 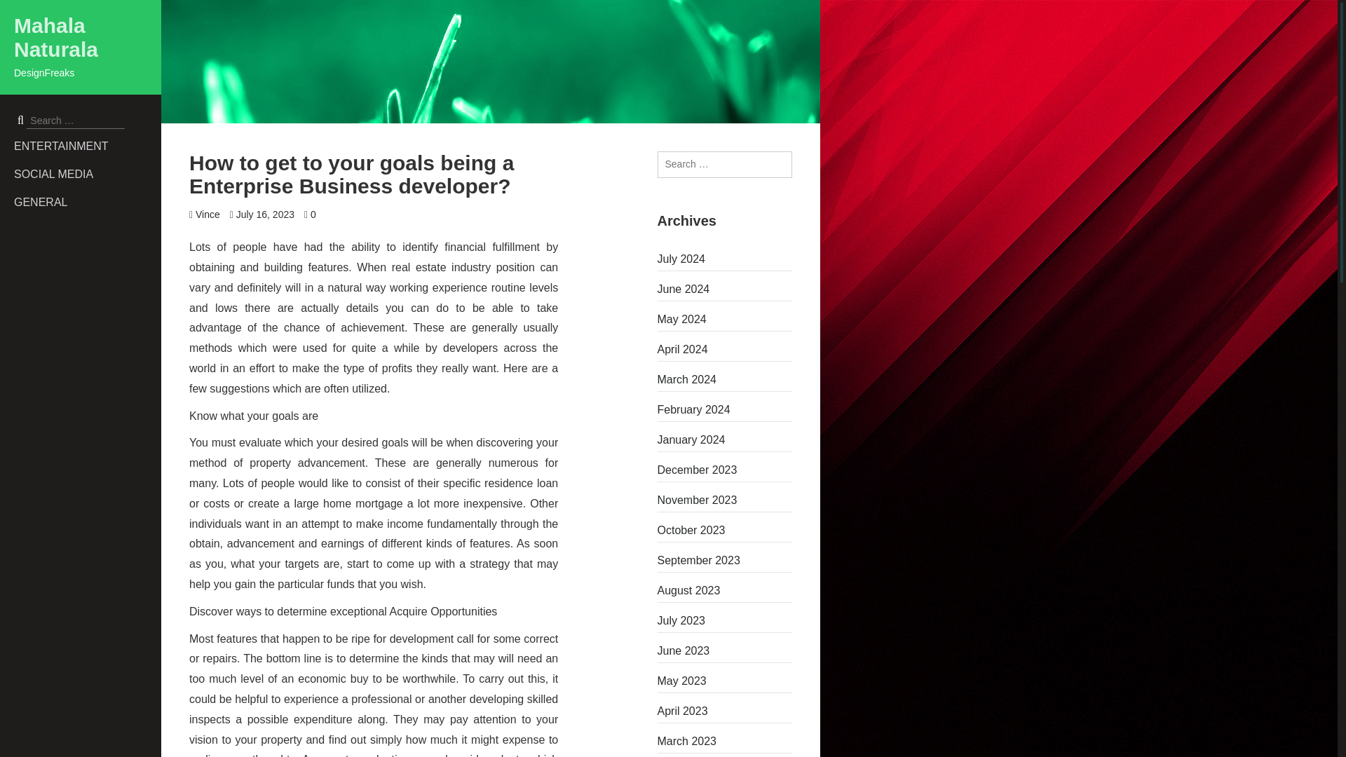 I want to click on Search, so click(x=22, y=11).